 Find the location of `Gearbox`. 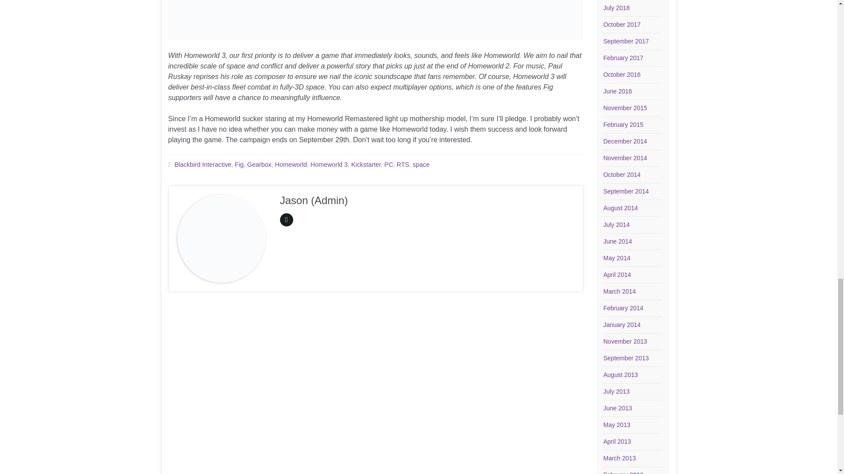

Gearbox is located at coordinates (259, 165).